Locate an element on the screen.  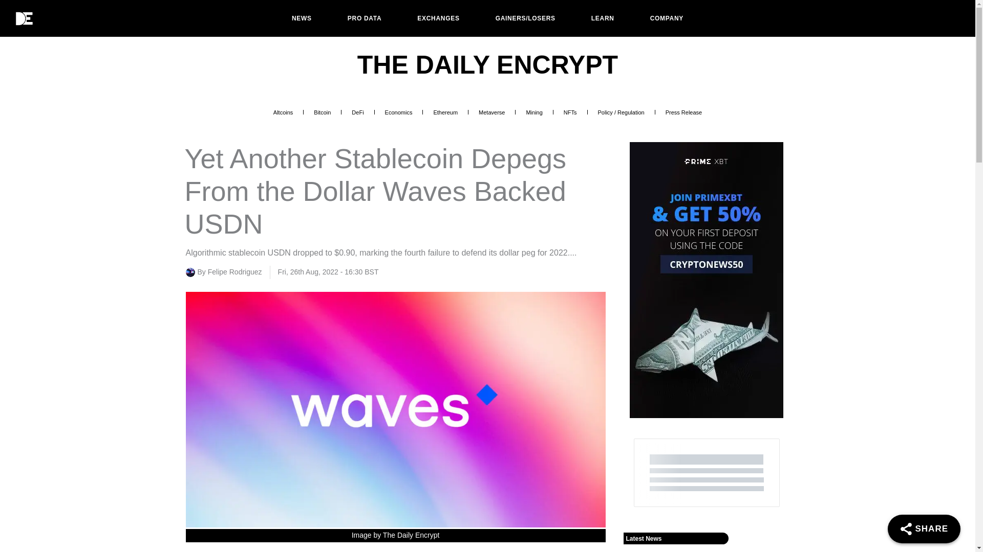
PRO DATA is located at coordinates (365, 18).